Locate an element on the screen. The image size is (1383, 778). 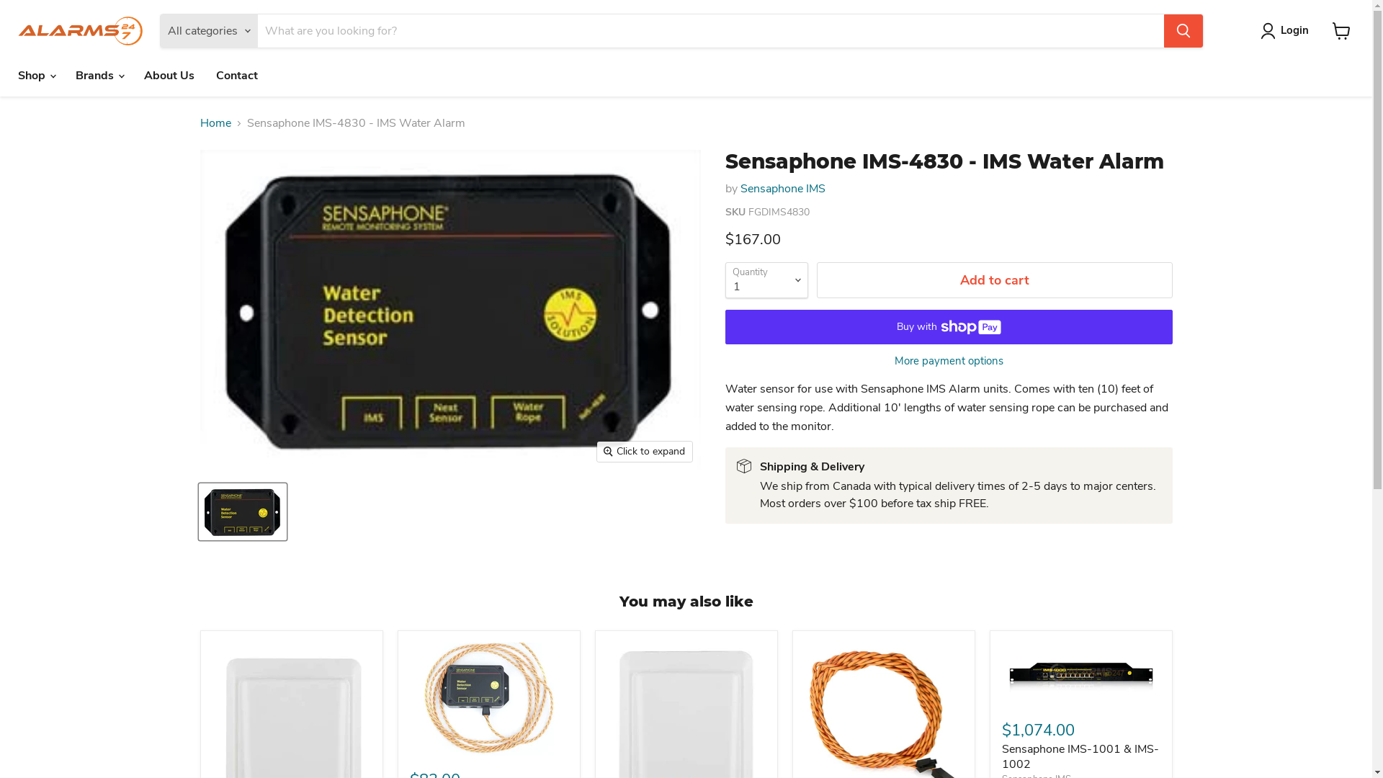
Login is located at coordinates (1295, 31).